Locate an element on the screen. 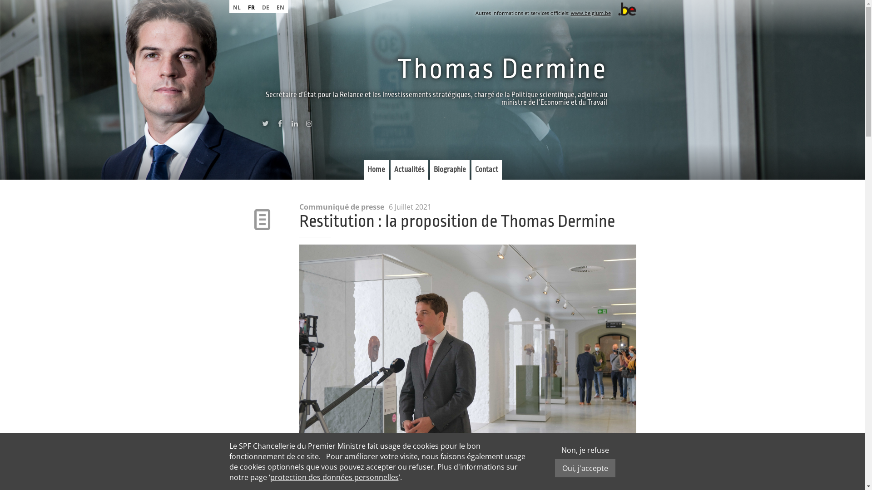 This screenshot has height=490, width=872. Aller au contenu principal is located at coordinates (44, 0).